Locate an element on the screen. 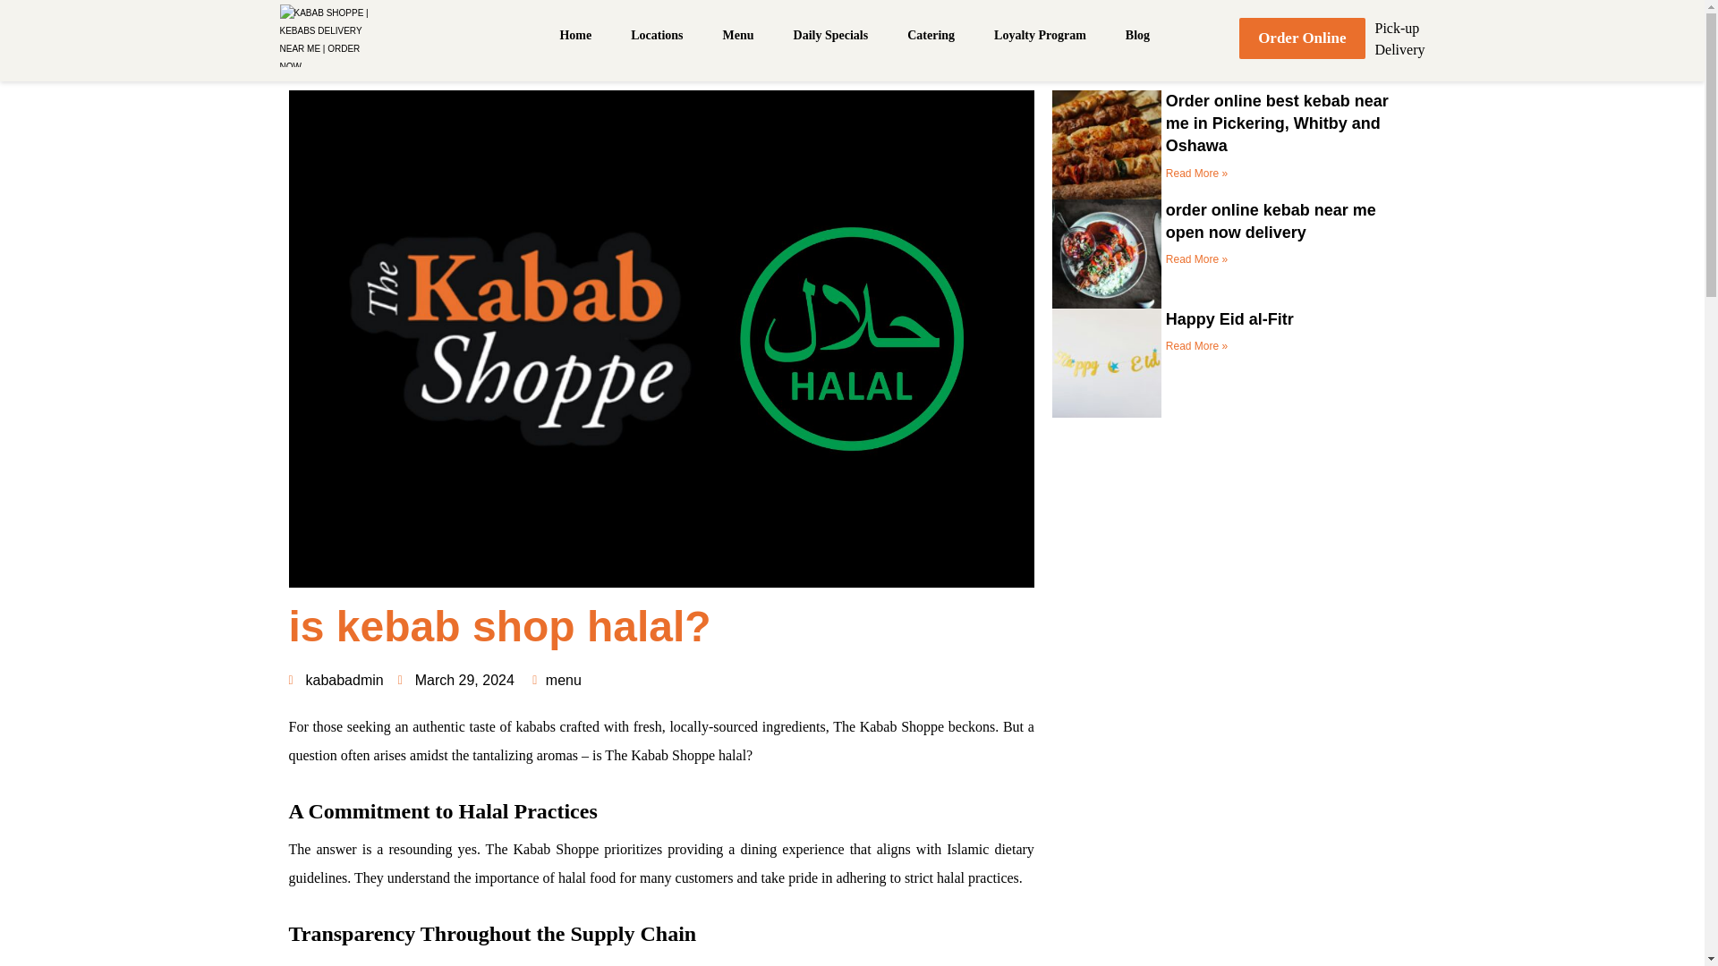 This screenshot has width=1718, height=966. order online kebab near me open now delivery is located at coordinates (1271, 221).